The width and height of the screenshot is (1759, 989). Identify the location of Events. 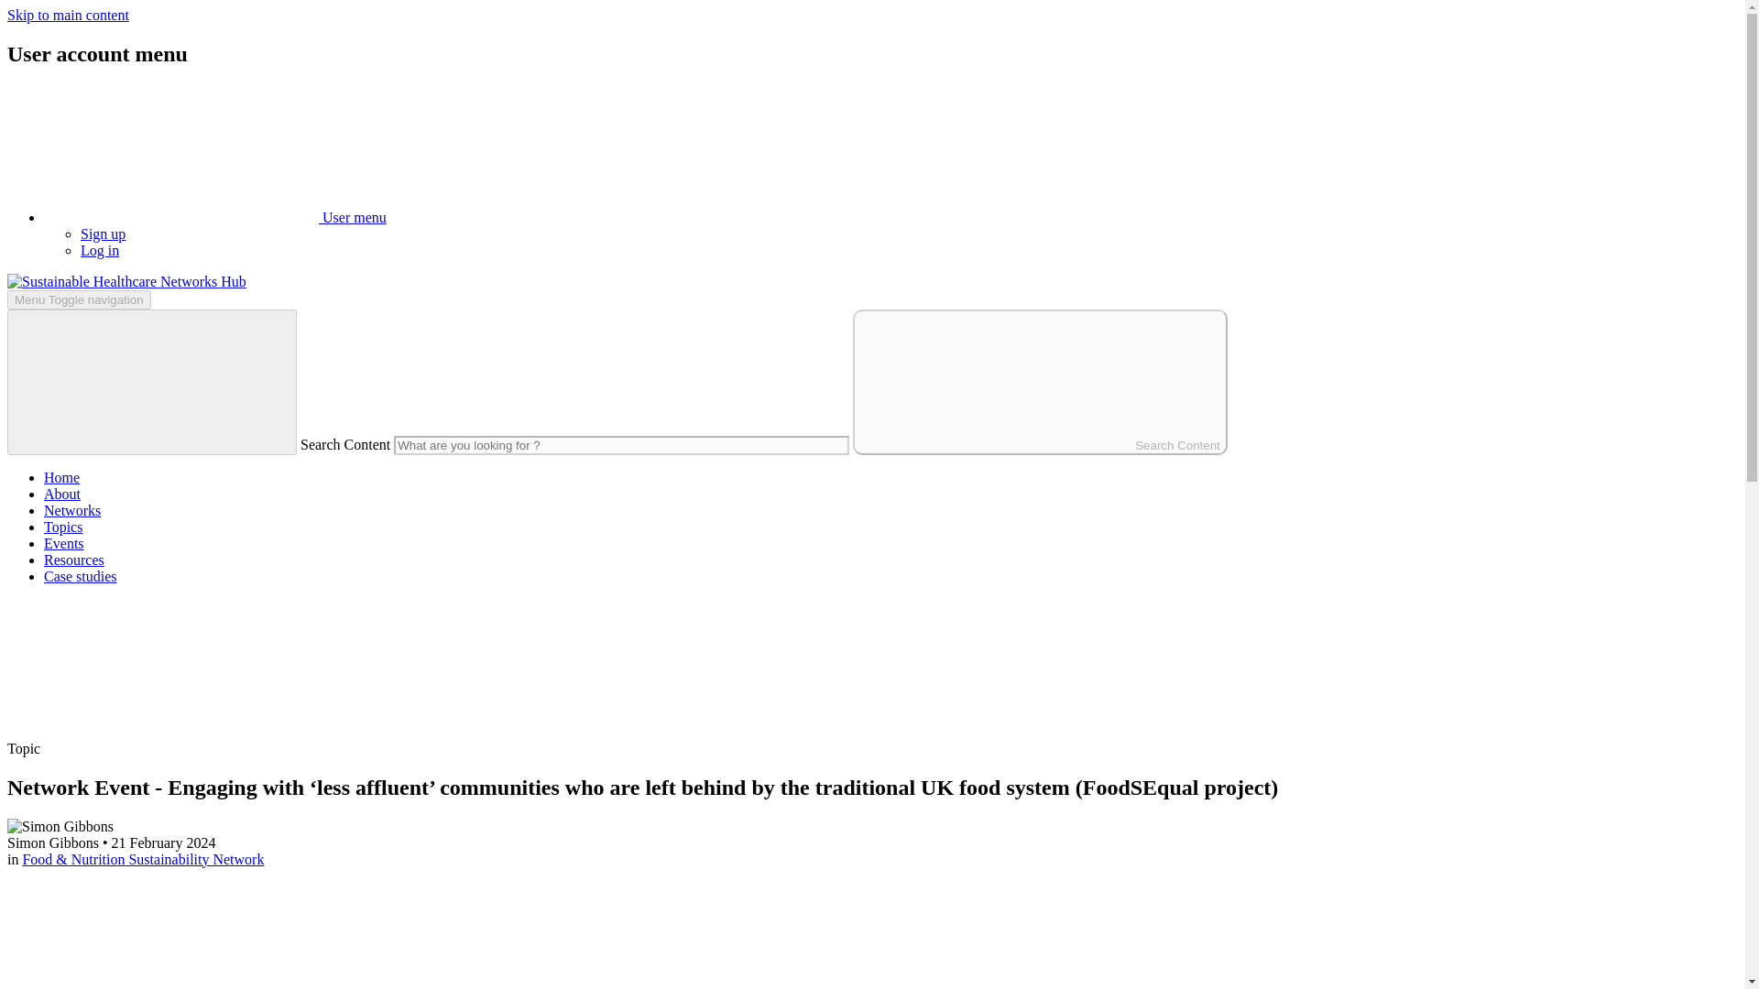
(64, 543).